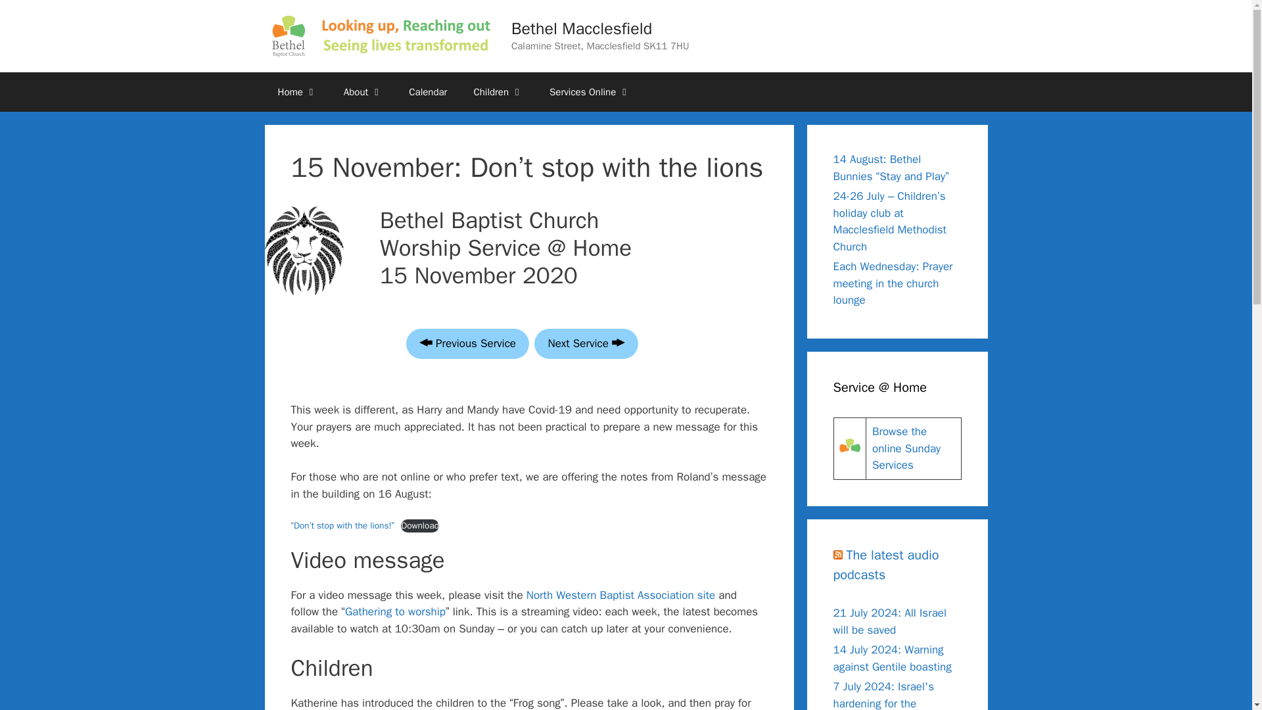 The image size is (1262, 710). I want to click on Bethel Macclesfield, so click(581, 29).